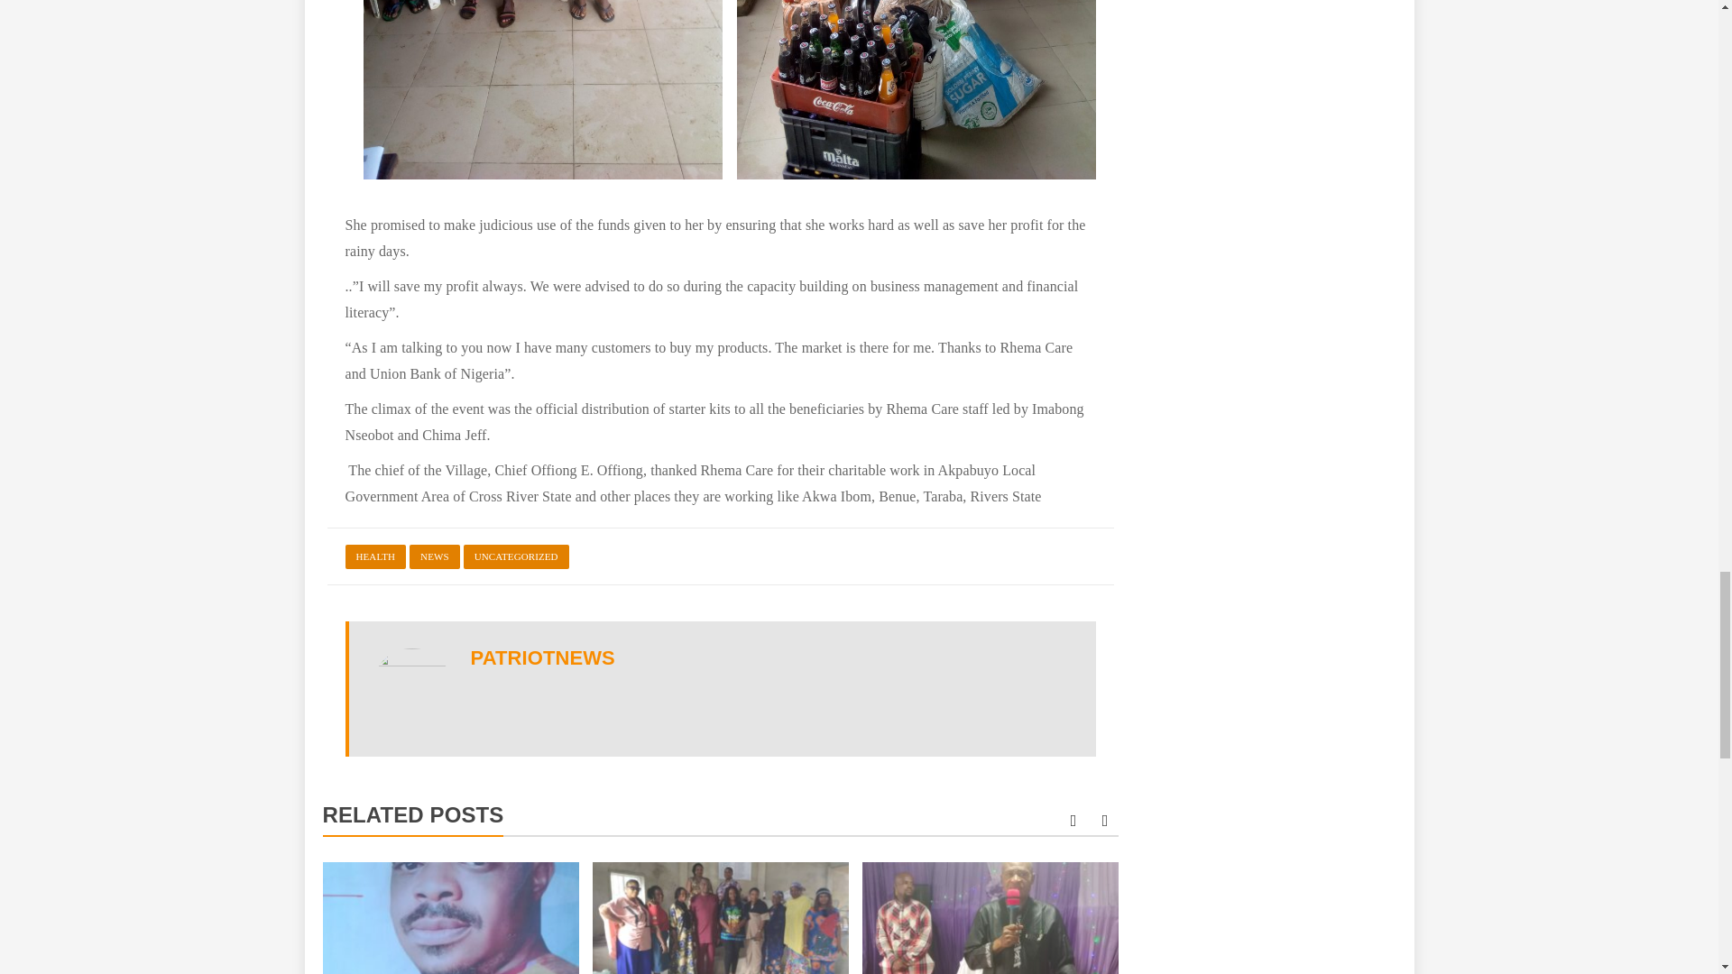 This screenshot has height=974, width=1732. Describe the element at coordinates (375, 556) in the screenshot. I see `HEALTH` at that location.